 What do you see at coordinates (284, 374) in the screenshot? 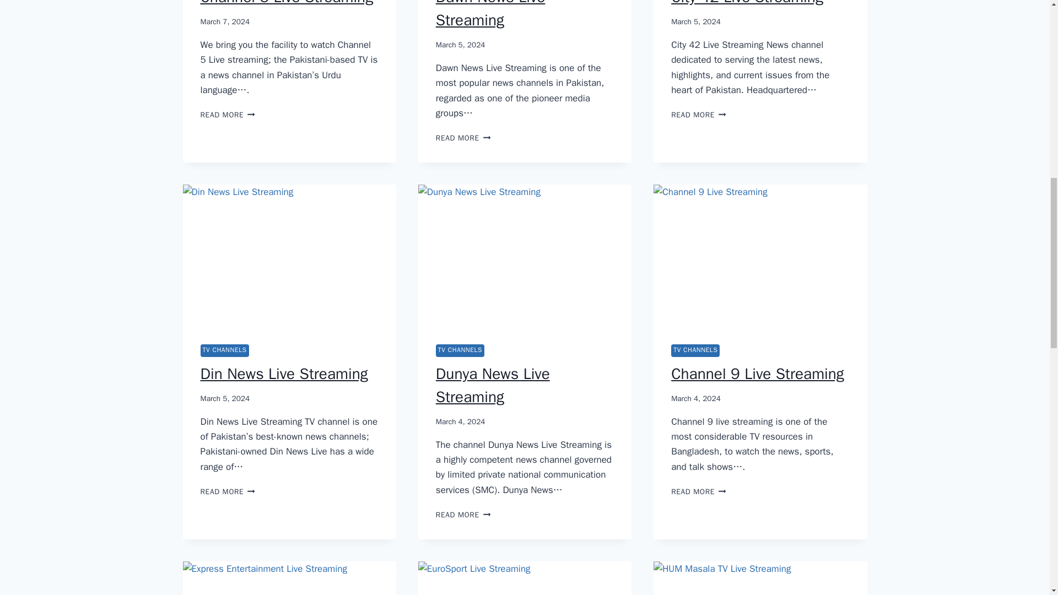
I see `Channel 5 Live Streaming` at bounding box center [284, 374].